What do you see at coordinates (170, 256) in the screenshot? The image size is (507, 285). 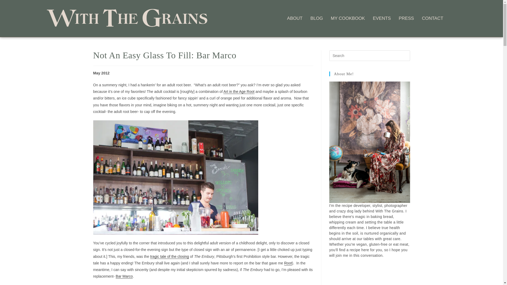 I see `tragic tale of the closing` at bounding box center [170, 256].